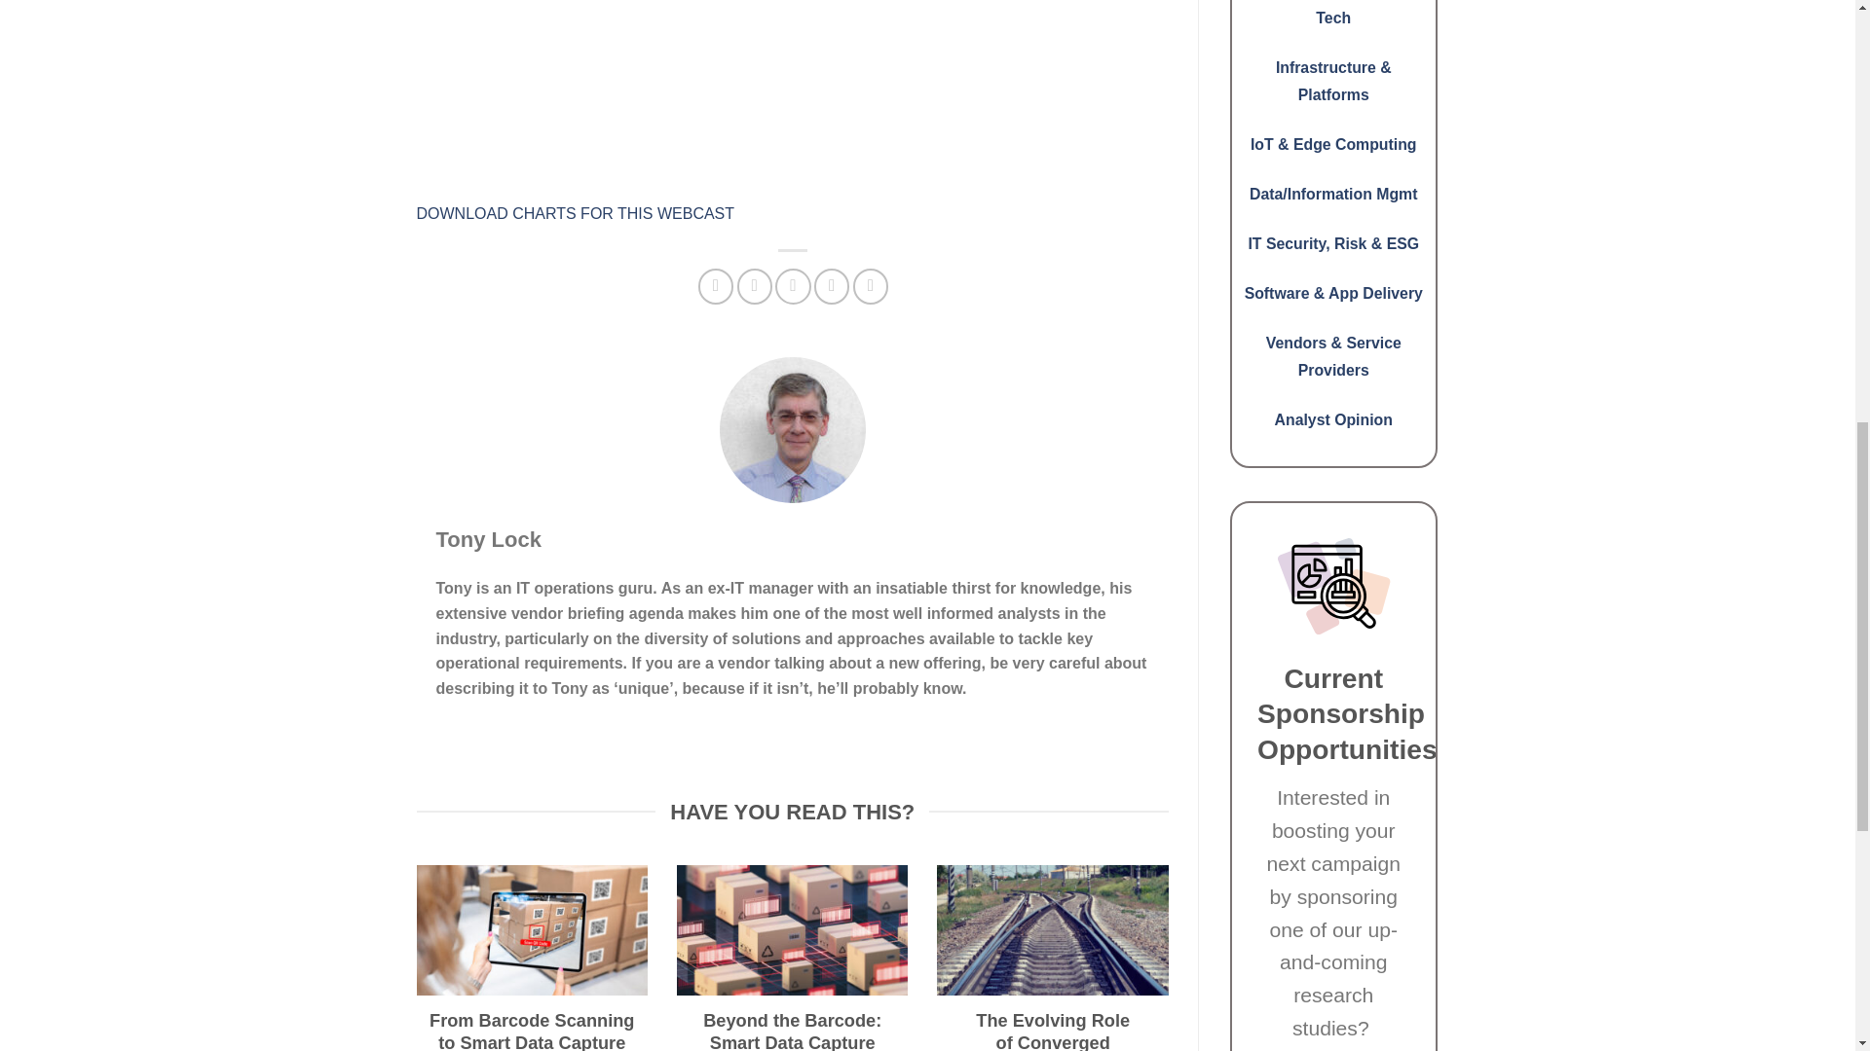 This screenshot has width=1870, height=1051. What do you see at coordinates (754, 286) in the screenshot?
I see `Share on Twitter` at bounding box center [754, 286].